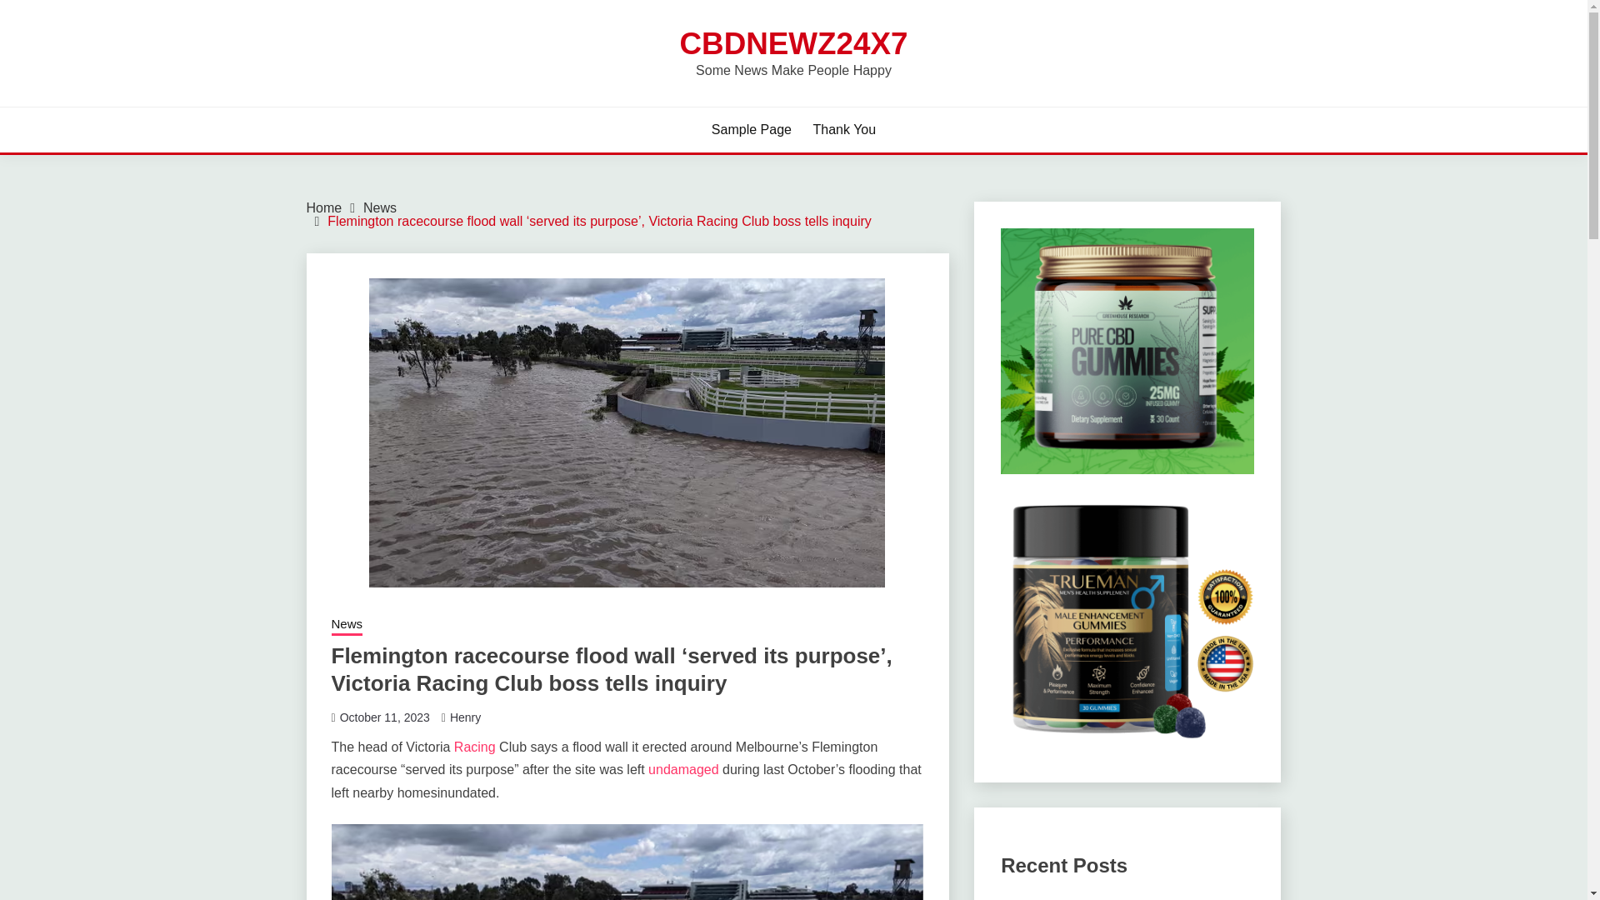 The image size is (1600, 900). I want to click on undamaged, so click(683, 769).